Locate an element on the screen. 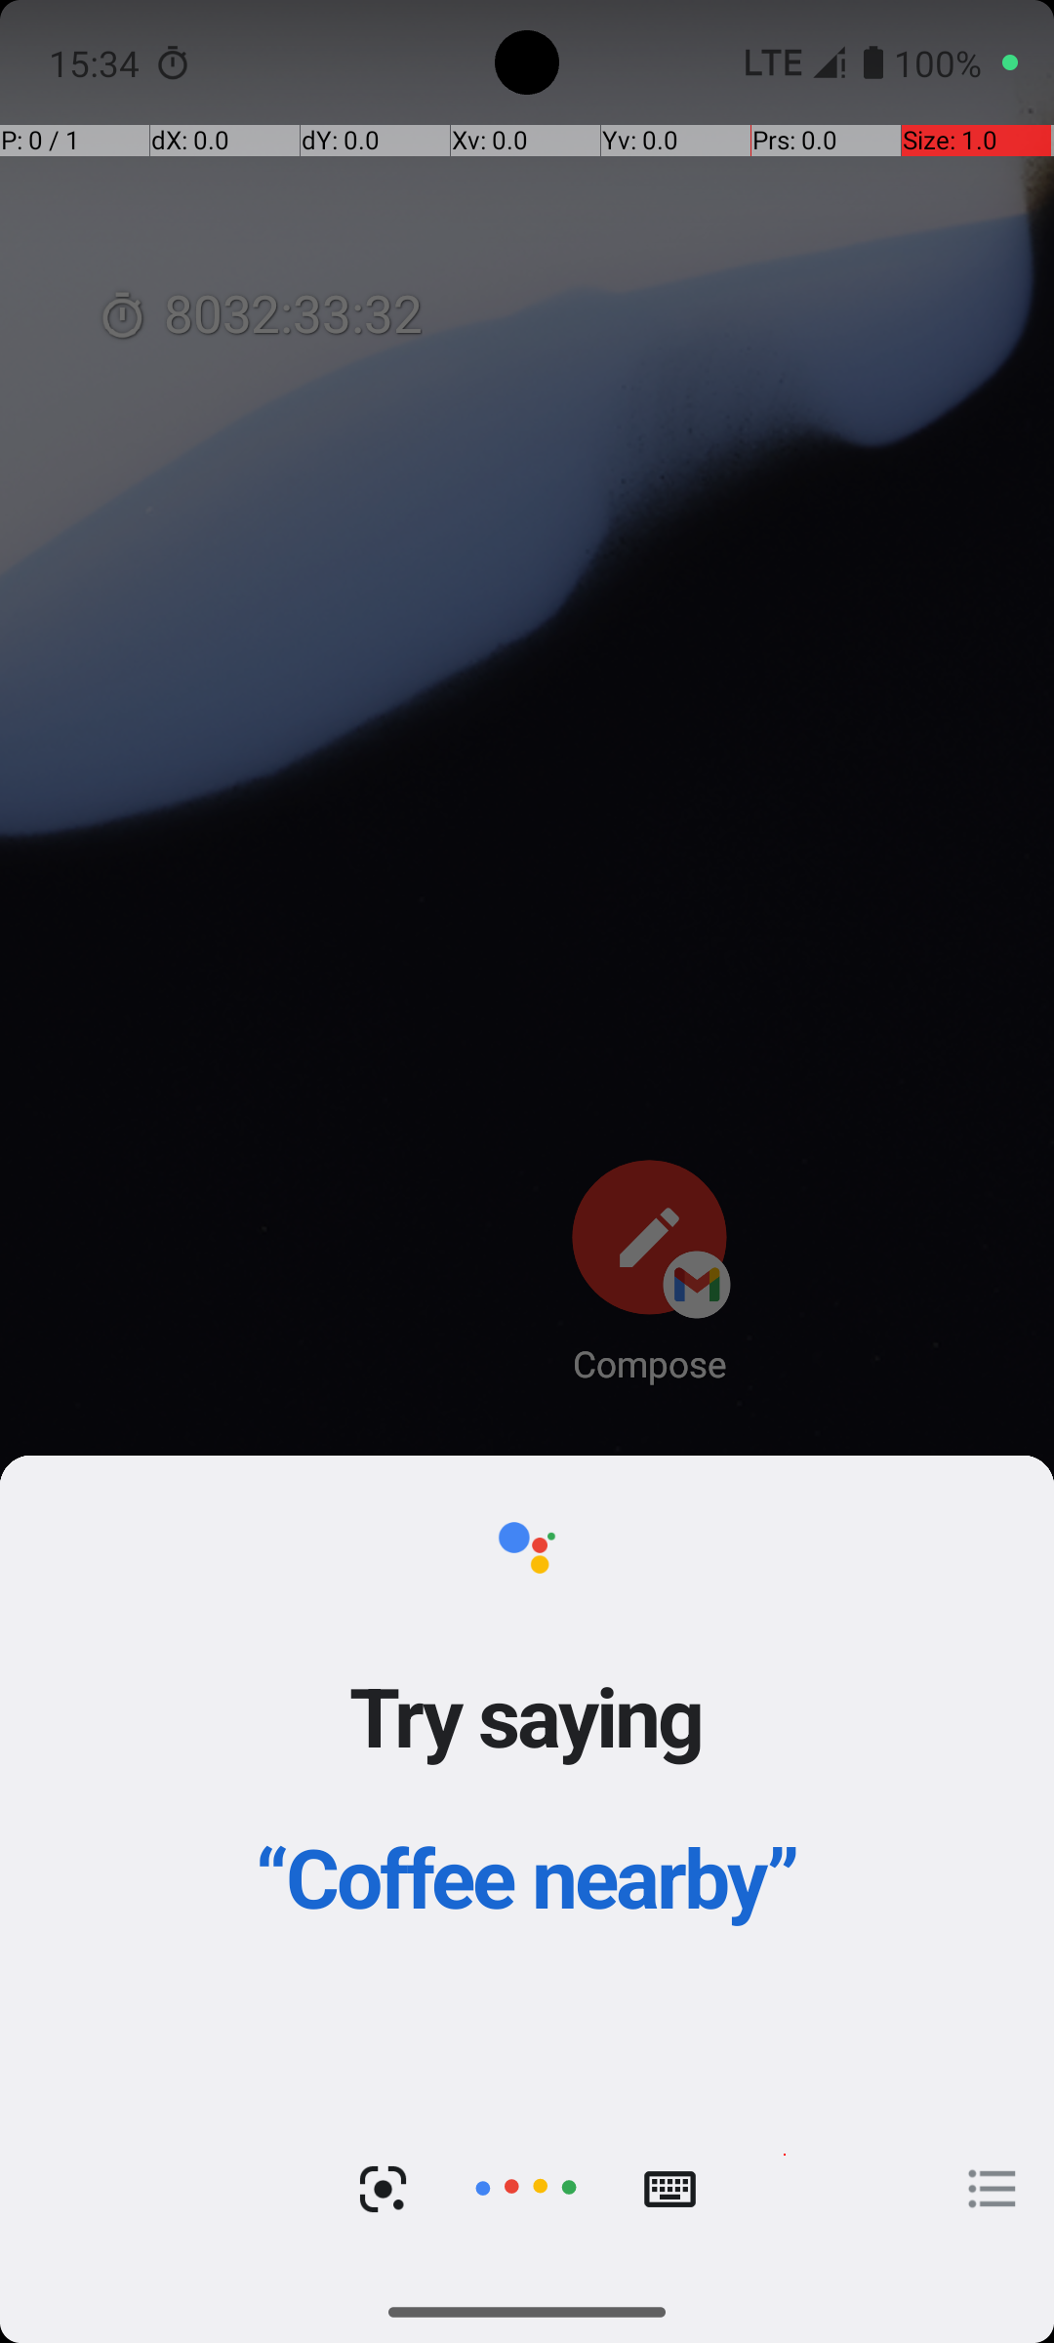 The width and height of the screenshot is (1054, 2343). Try saying is located at coordinates (527, 1715).